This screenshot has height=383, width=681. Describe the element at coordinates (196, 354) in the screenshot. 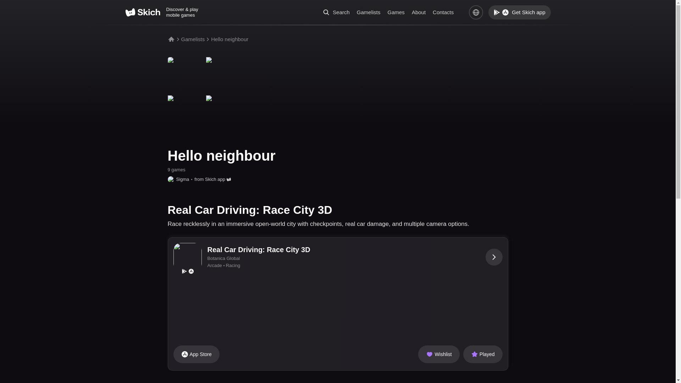

I see `App Store` at that location.